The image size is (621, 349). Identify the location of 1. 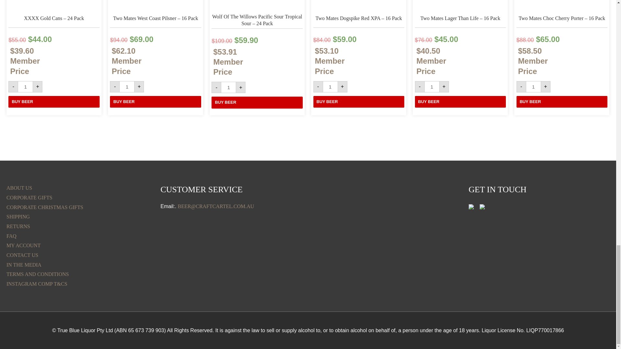
(432, 87).